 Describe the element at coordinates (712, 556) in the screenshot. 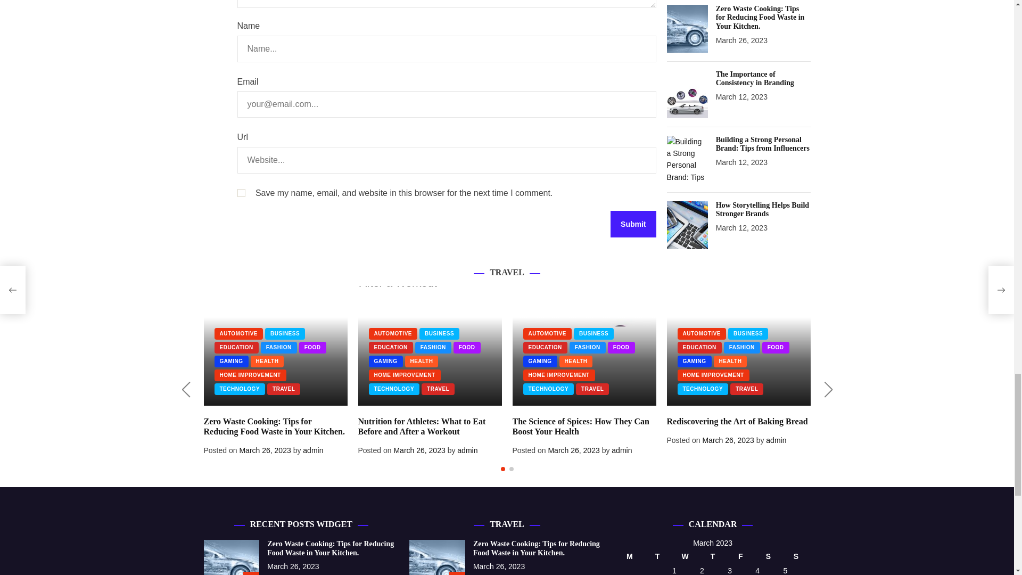

I see `Thursday` at that location.